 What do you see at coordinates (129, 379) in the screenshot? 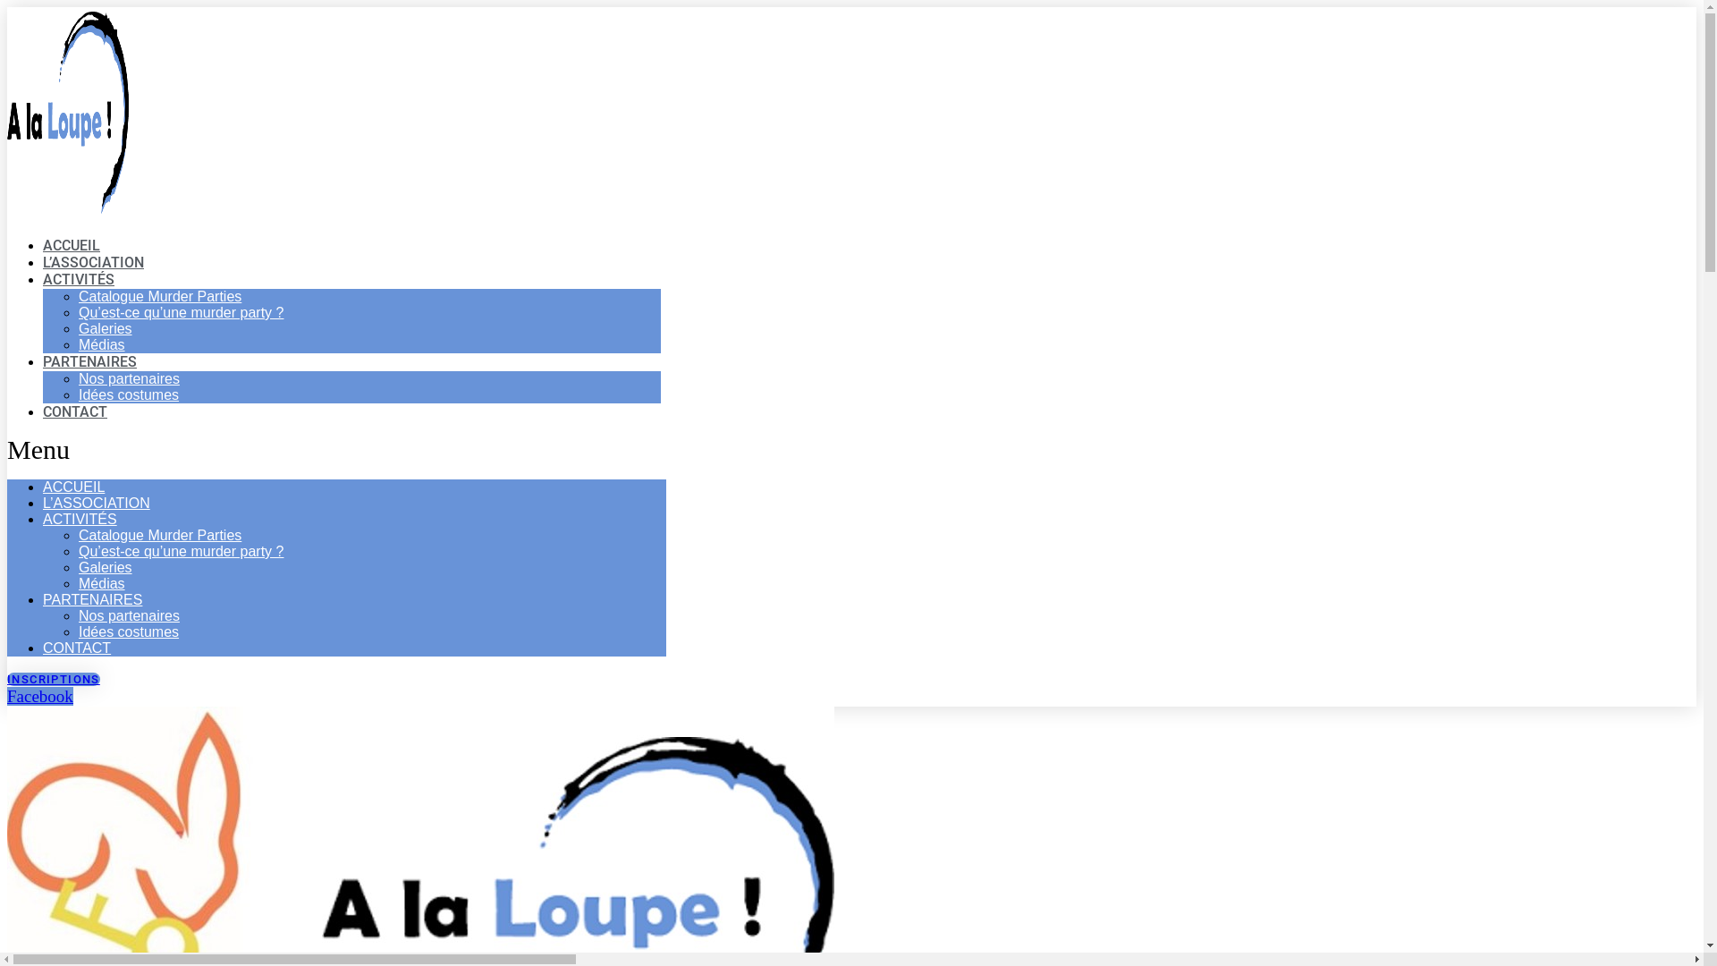
I see `Nos partenaires` at bounding box center [129, 379].